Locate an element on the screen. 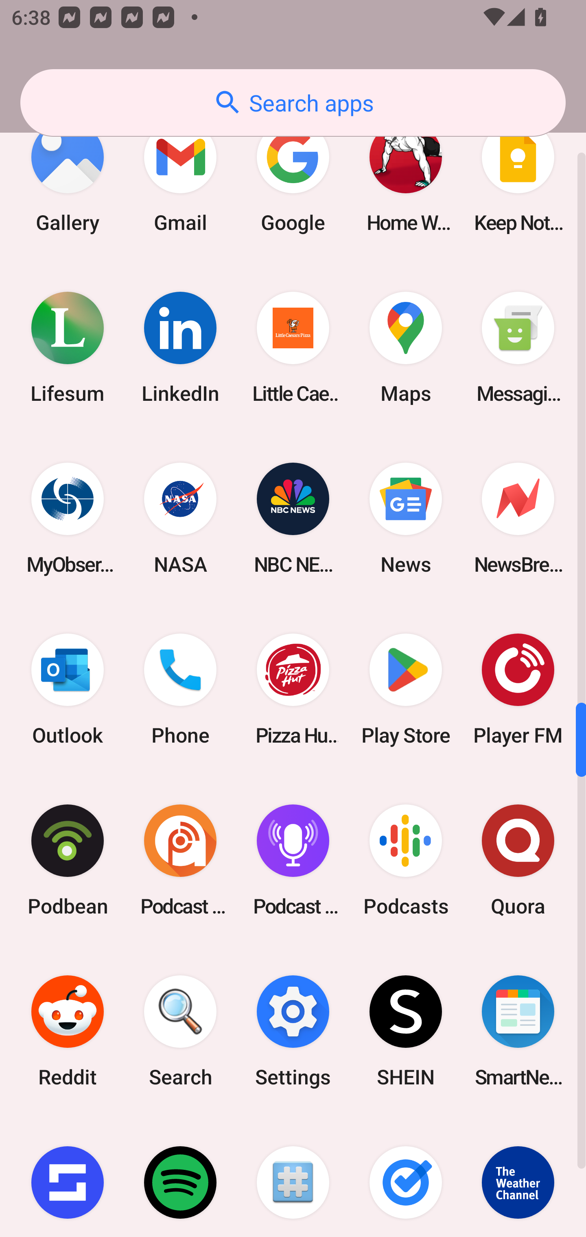 This screenshot has height=1237, width=586. Spotify is located at coordinates (180, 1177).